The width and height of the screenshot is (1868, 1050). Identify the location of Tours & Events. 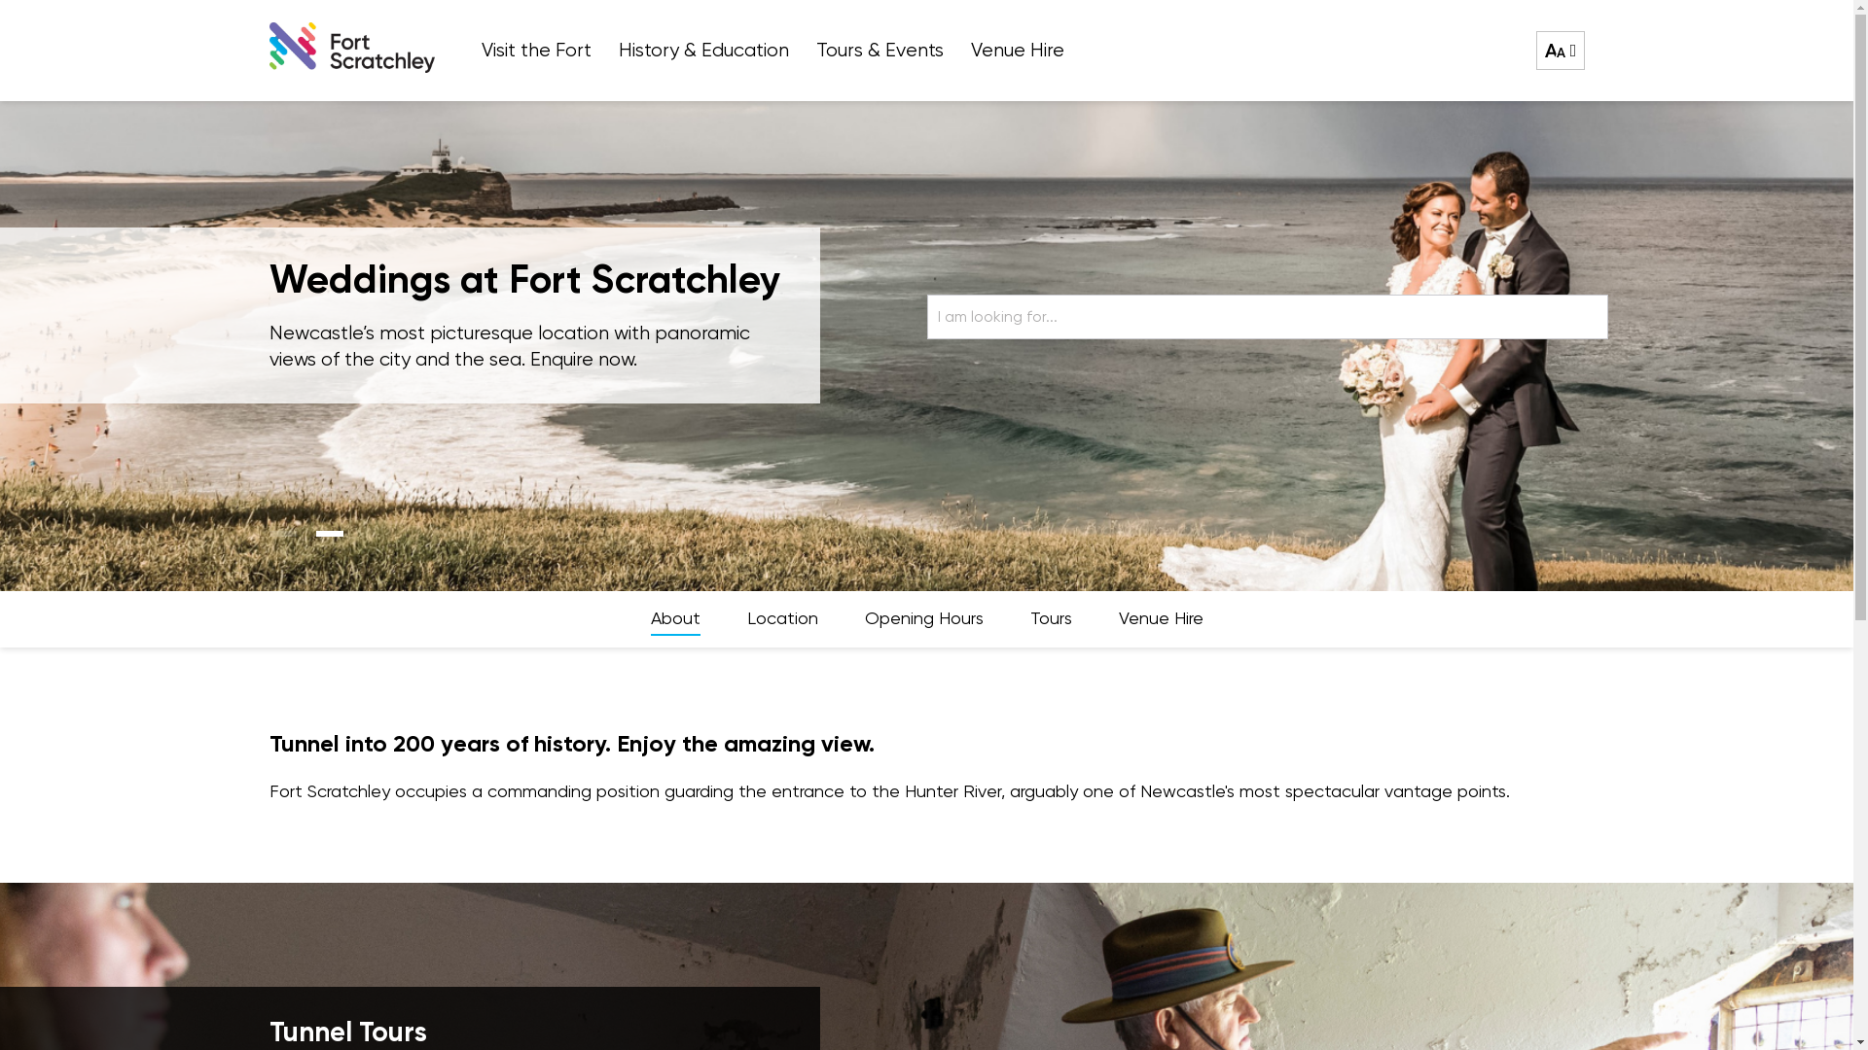
(880, 51).